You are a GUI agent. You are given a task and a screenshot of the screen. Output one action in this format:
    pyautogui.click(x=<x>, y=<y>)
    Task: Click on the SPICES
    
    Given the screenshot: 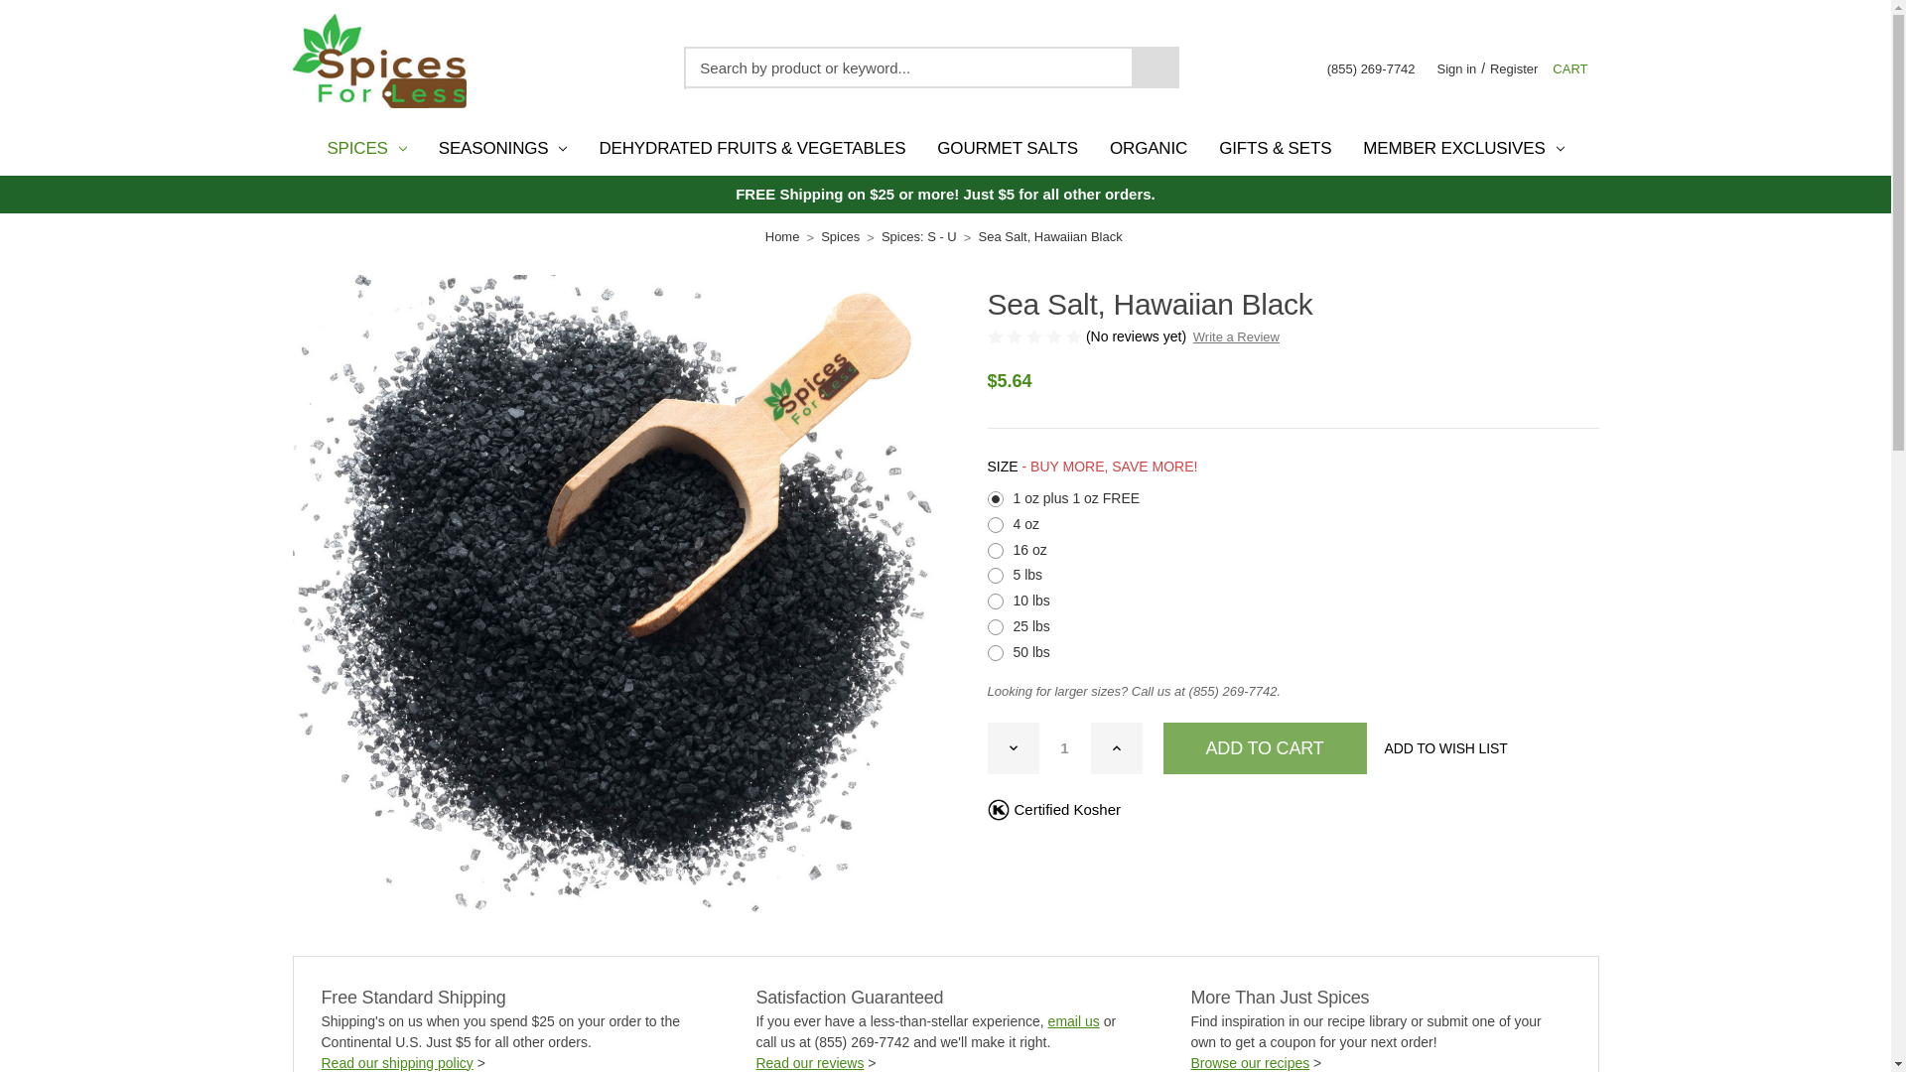 What is the action you would take?
    pyautogui.click(x=365, y=149)
    